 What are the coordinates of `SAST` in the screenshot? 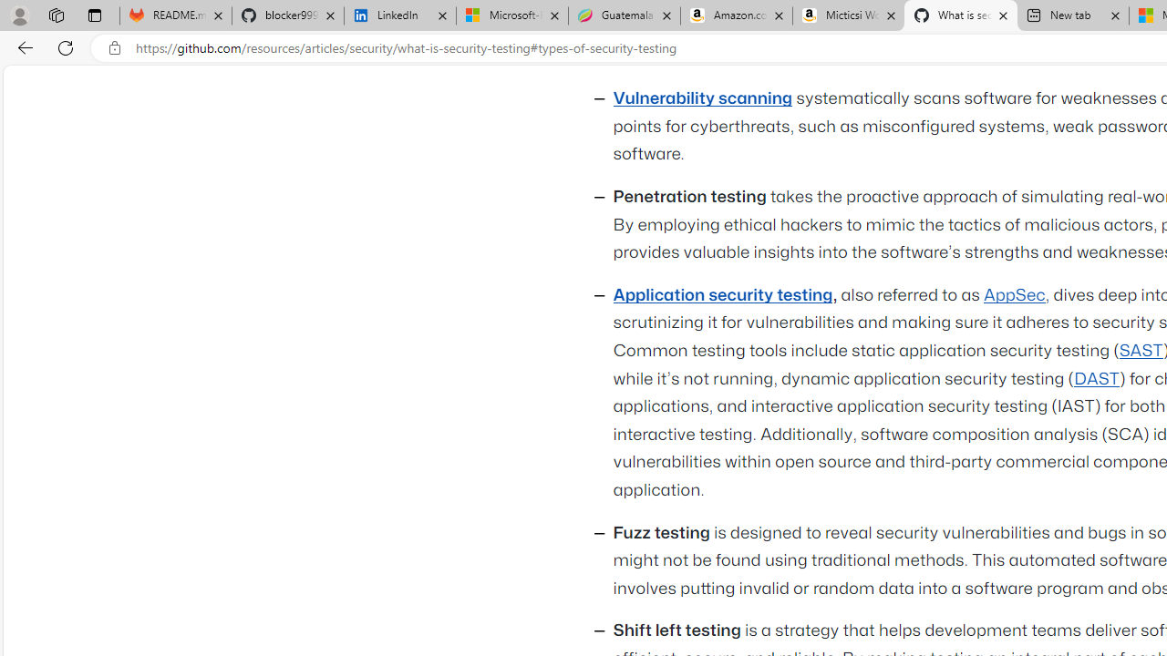 It's located at (1141, 350).